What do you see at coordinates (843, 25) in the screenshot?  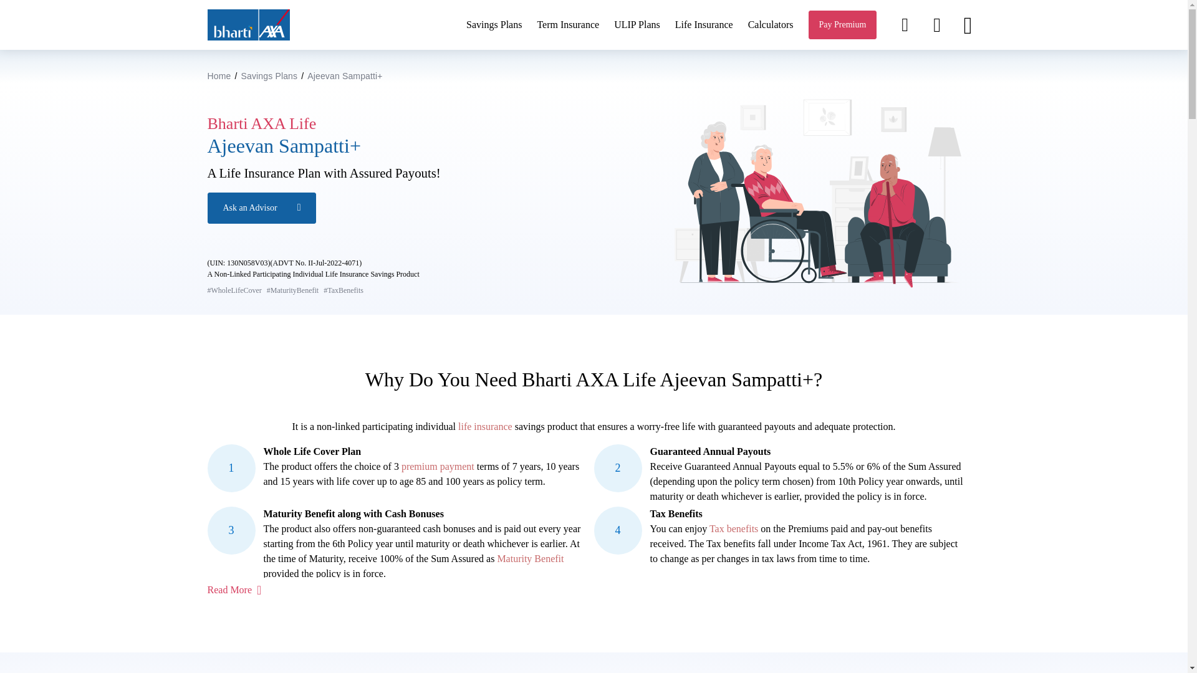 I see `Pay Premium` at bounding box center [843, 25].